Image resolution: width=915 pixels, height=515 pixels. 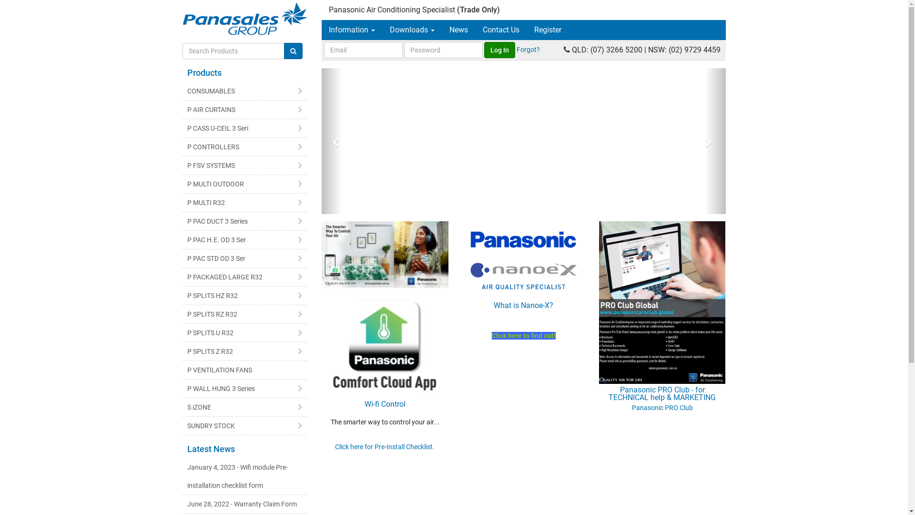 What do you see at coordinates (245, 314) in the screenshot?
I see `P SPLITS RZ R32` at bounding box center [245, 314].